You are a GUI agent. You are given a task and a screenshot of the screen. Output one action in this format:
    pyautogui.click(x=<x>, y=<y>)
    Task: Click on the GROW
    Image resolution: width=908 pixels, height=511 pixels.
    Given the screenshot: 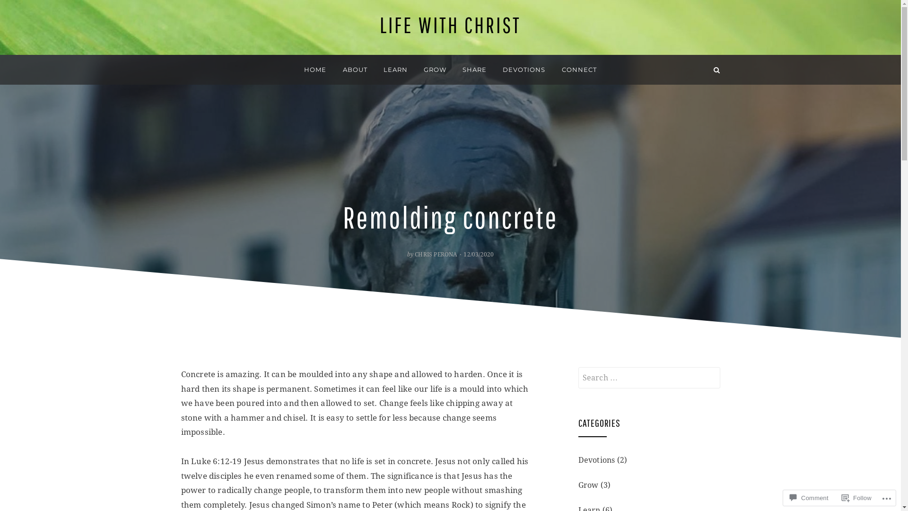 What is the action you would take?
    pyautogui.click(x=435, y=70)
    